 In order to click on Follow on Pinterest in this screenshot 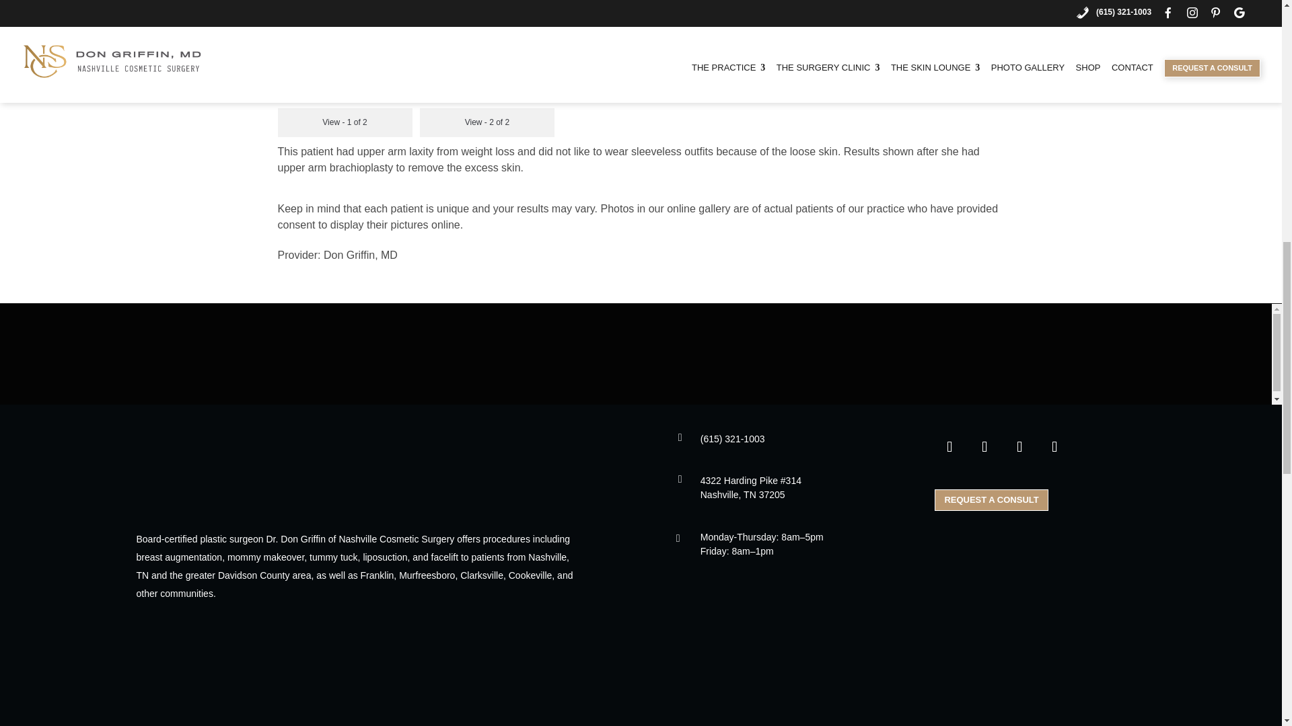, I will do `click(1019, 446)`.